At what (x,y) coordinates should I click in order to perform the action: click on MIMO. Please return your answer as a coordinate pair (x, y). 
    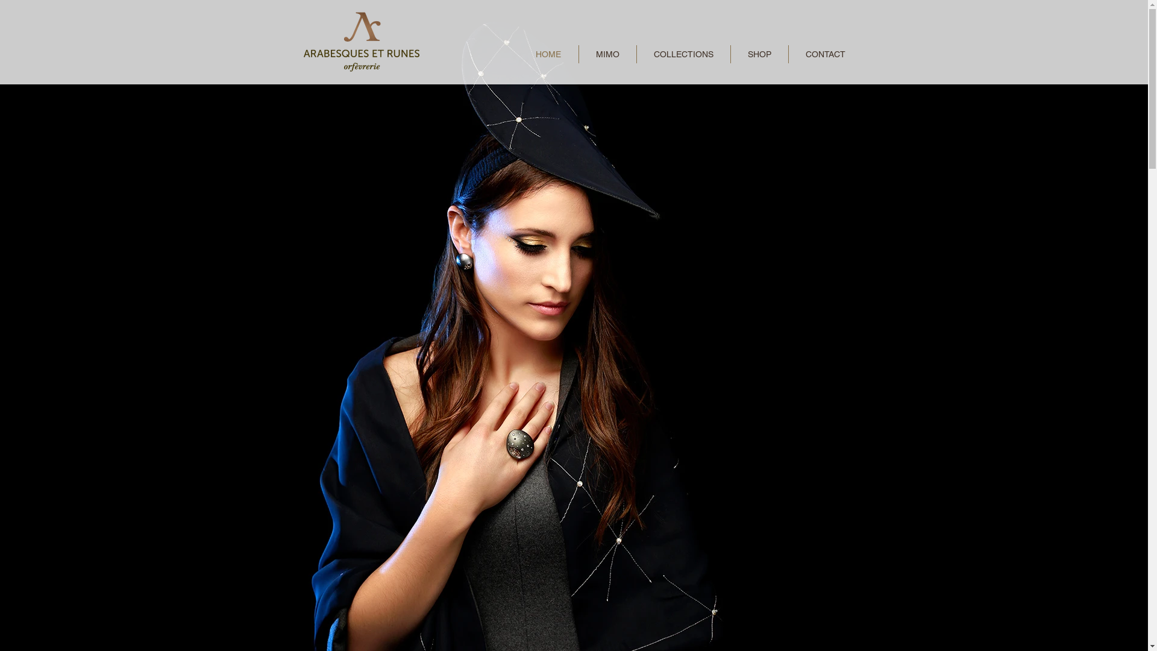
    Looking at the image, I should click on (607, 54).